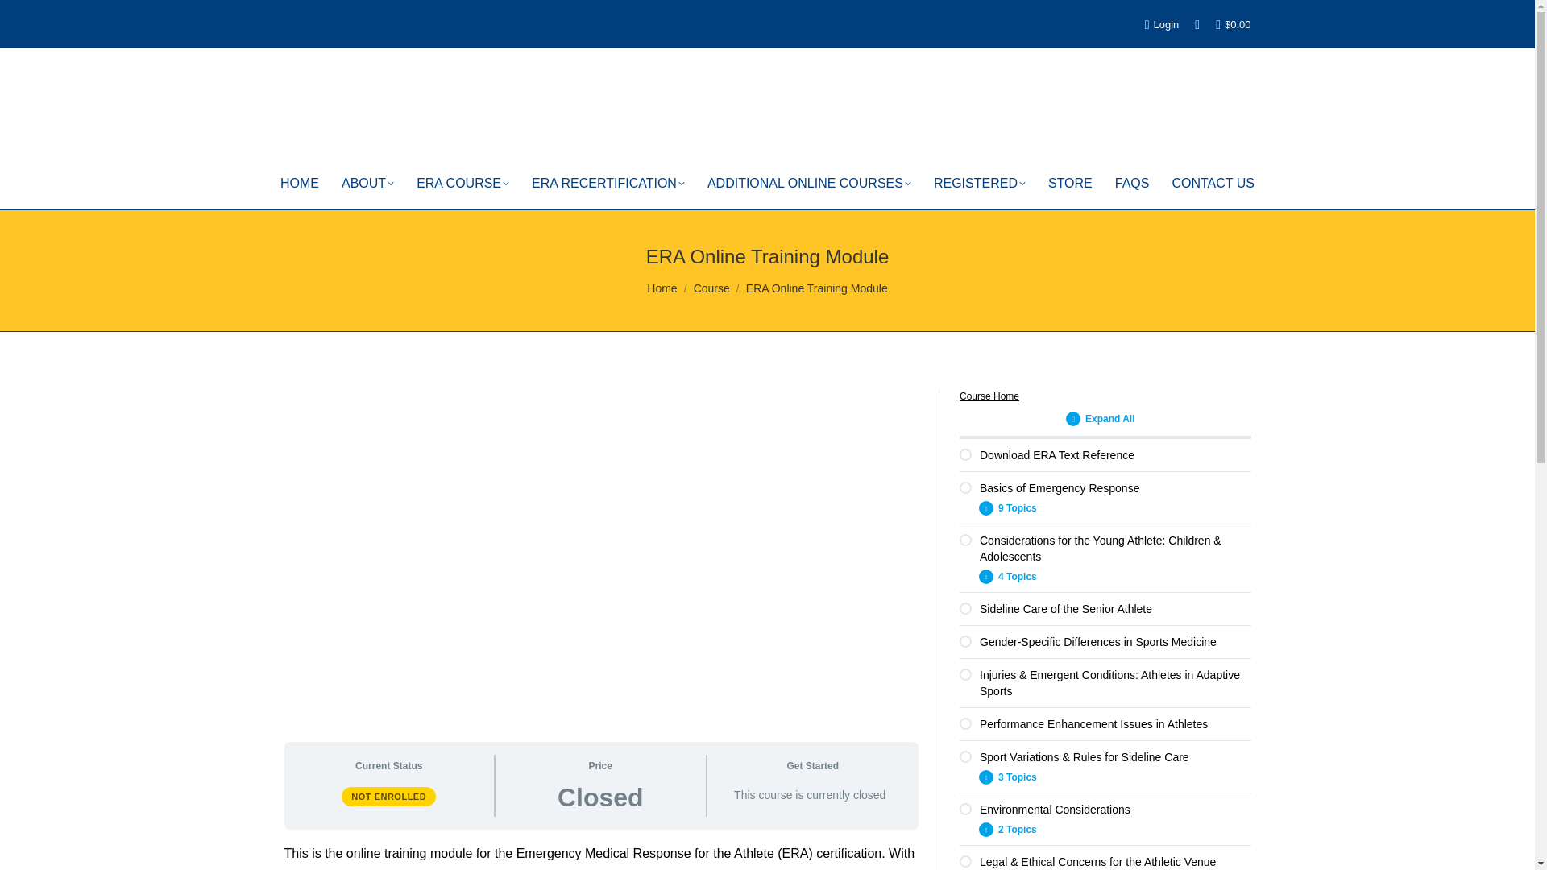  I want to click on Go!, so click(33, 19).